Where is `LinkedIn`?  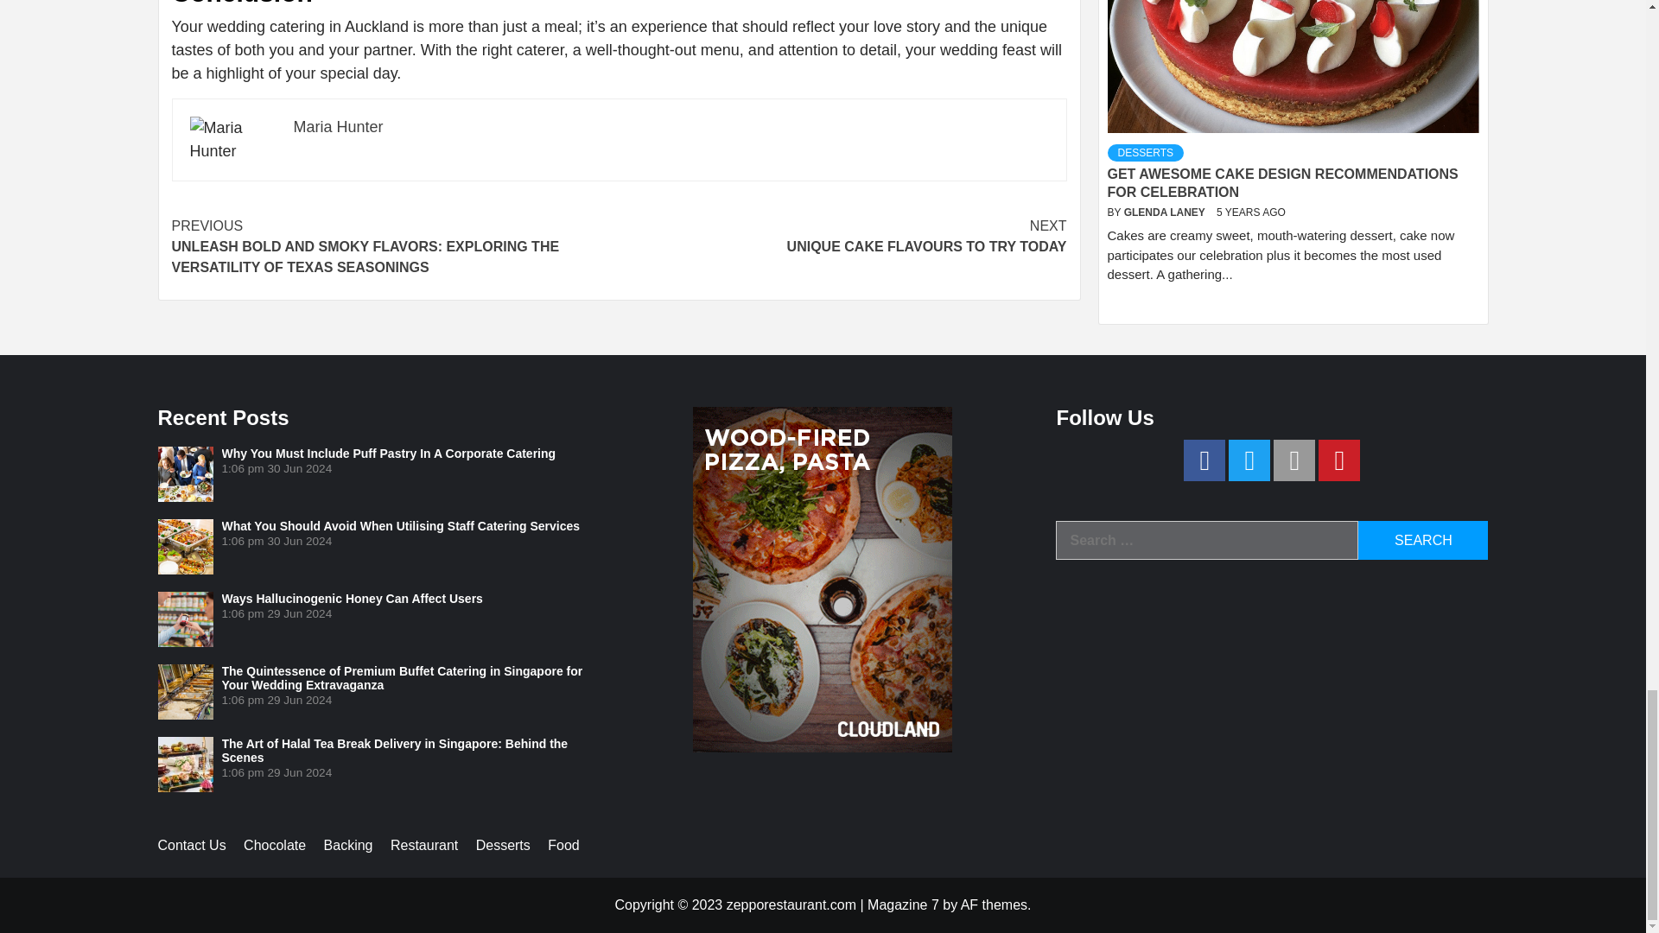
LinkedIn is located at coordinates (1294, 460).